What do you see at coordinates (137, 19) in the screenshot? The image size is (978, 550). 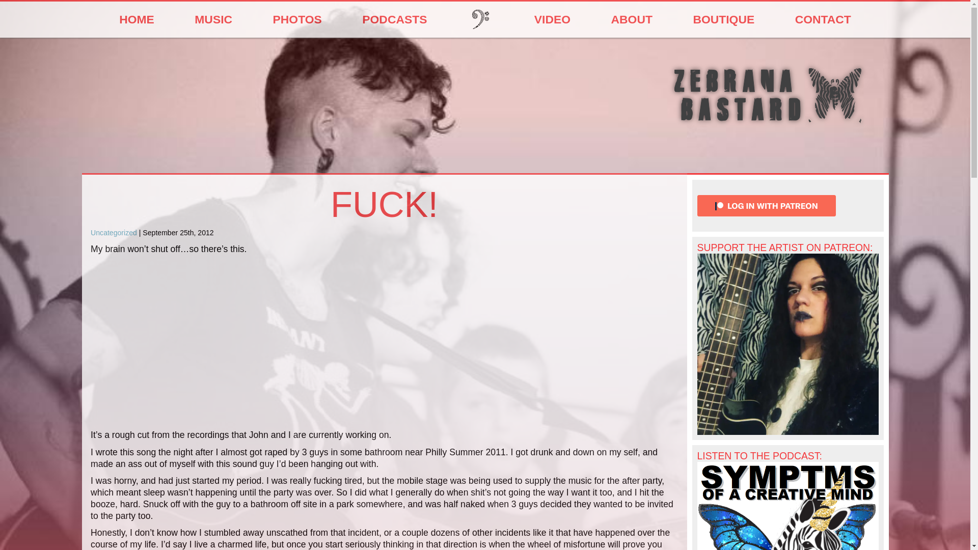 I see `HOME` at bounding box center [137, 19].